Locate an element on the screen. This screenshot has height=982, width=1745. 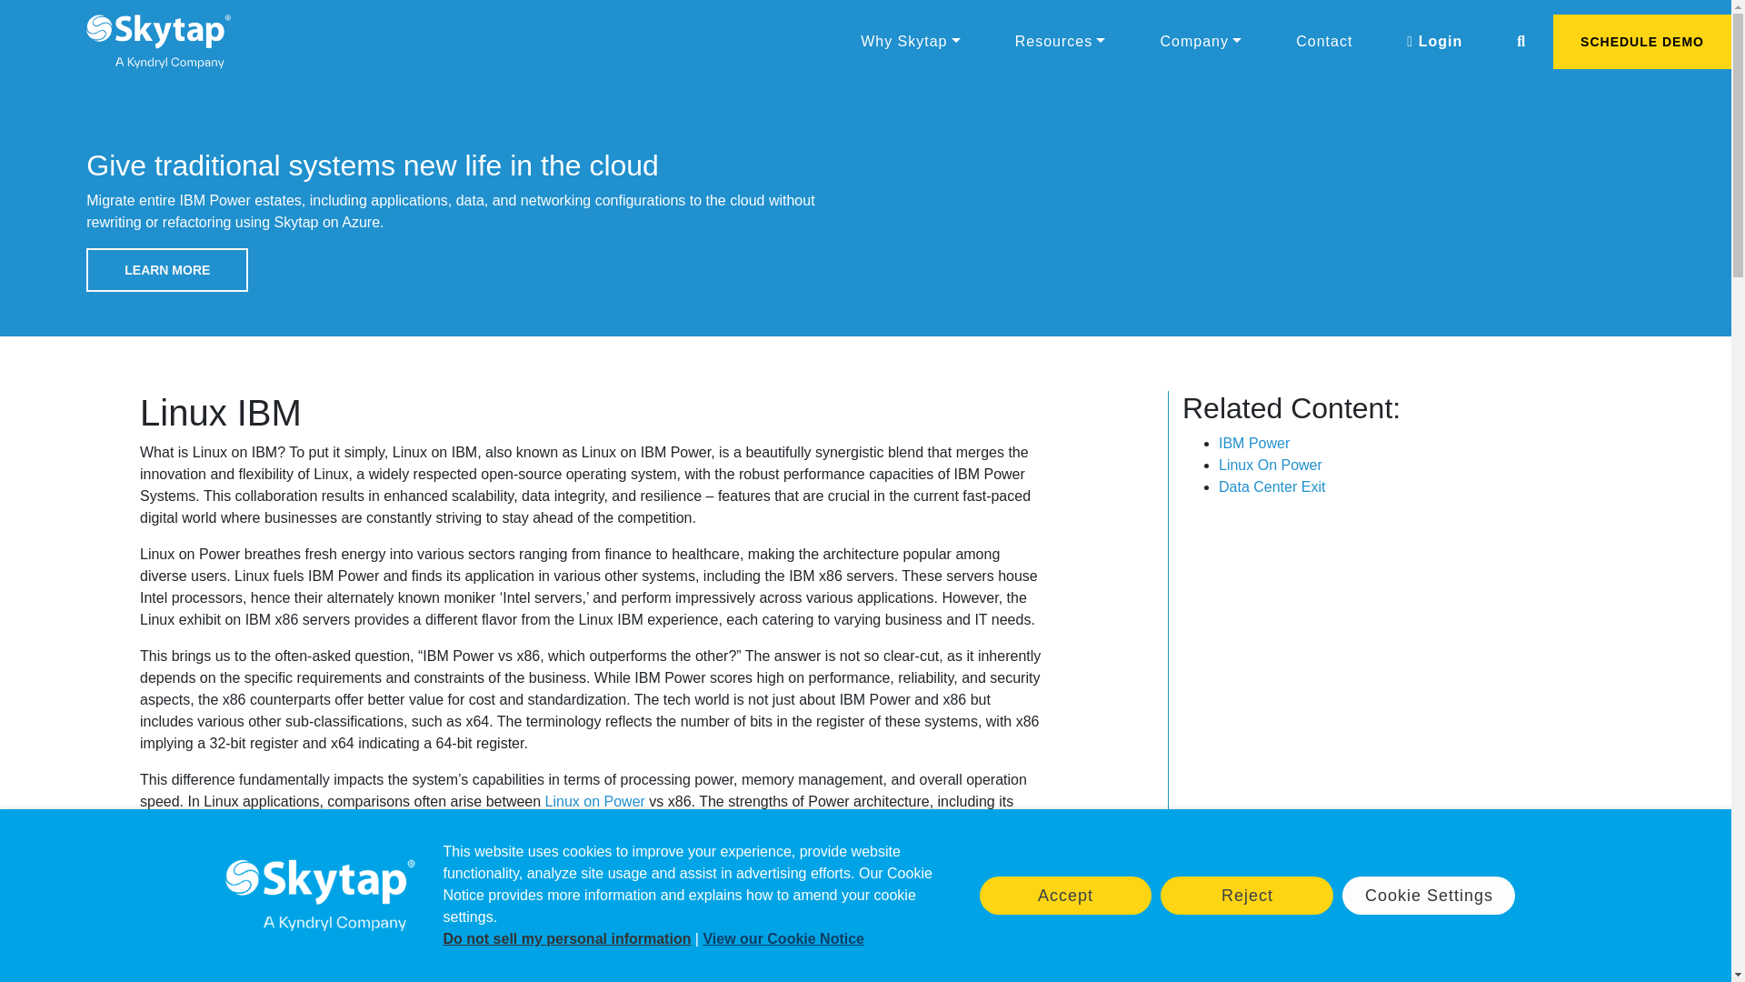
Data Center Exit is located at coordinates (1271, 487).